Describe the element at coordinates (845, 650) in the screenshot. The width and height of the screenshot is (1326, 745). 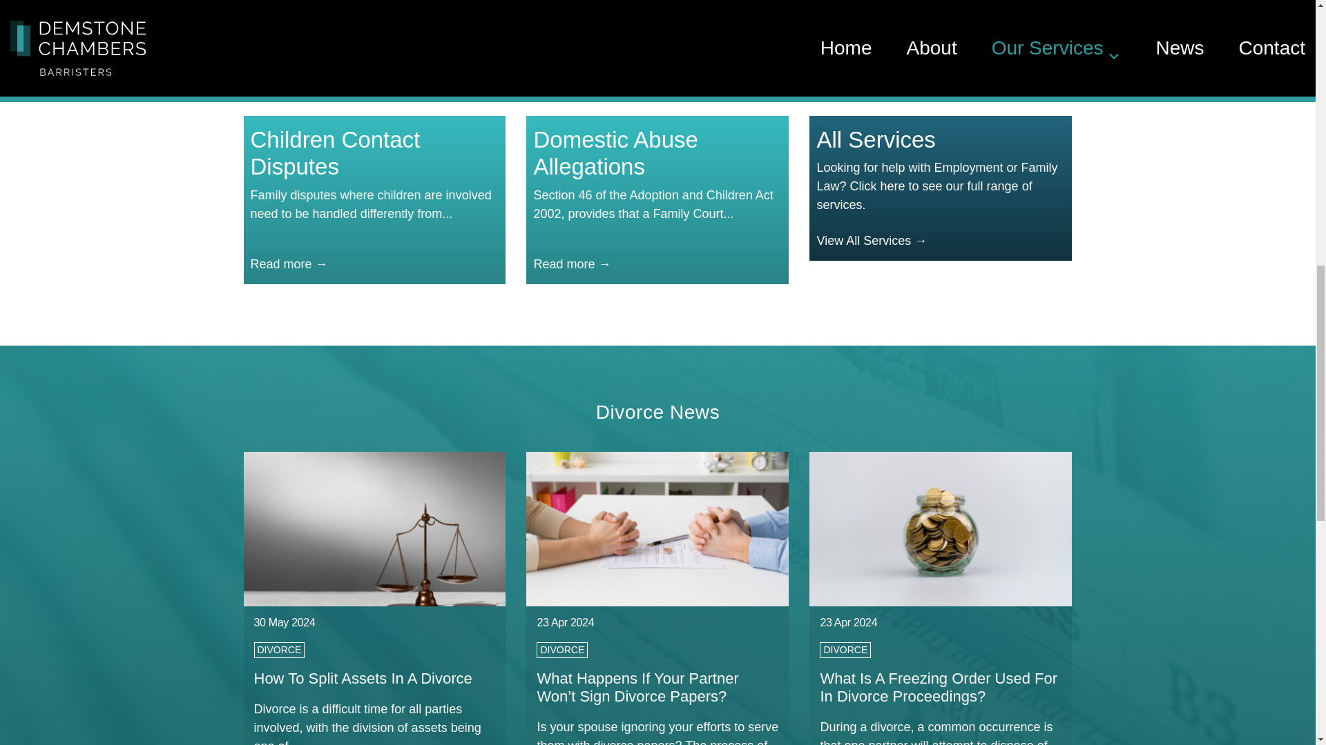
I see `DIVORCE` at that location.